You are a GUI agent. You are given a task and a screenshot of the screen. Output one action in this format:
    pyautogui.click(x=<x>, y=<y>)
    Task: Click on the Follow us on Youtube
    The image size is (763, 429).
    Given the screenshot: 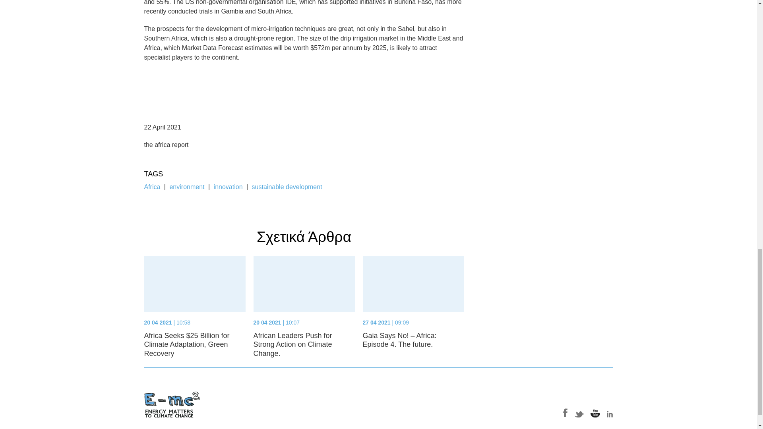 What is the action you would take?
    pyautogui.click(x=595, y=413)
    